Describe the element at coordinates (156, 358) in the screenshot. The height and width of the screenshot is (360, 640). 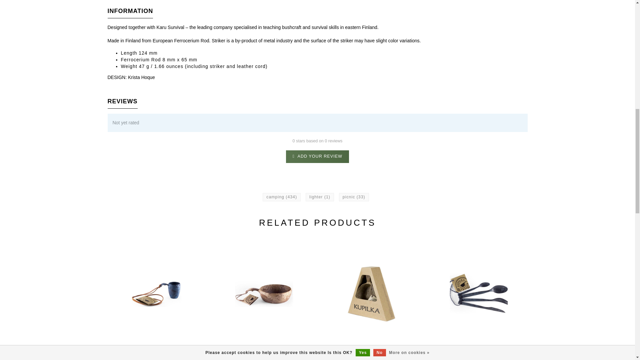
I see `Kupilka Kupilka 5 Shot Cup with Leather Band` at that location.